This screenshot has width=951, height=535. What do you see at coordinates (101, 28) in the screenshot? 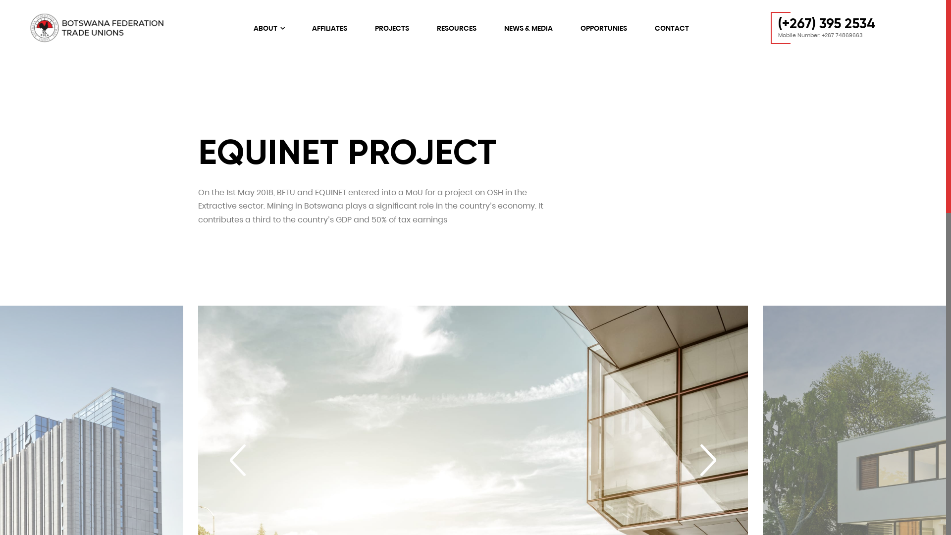
I see `logo web-01` at bounding box center [101, 28].